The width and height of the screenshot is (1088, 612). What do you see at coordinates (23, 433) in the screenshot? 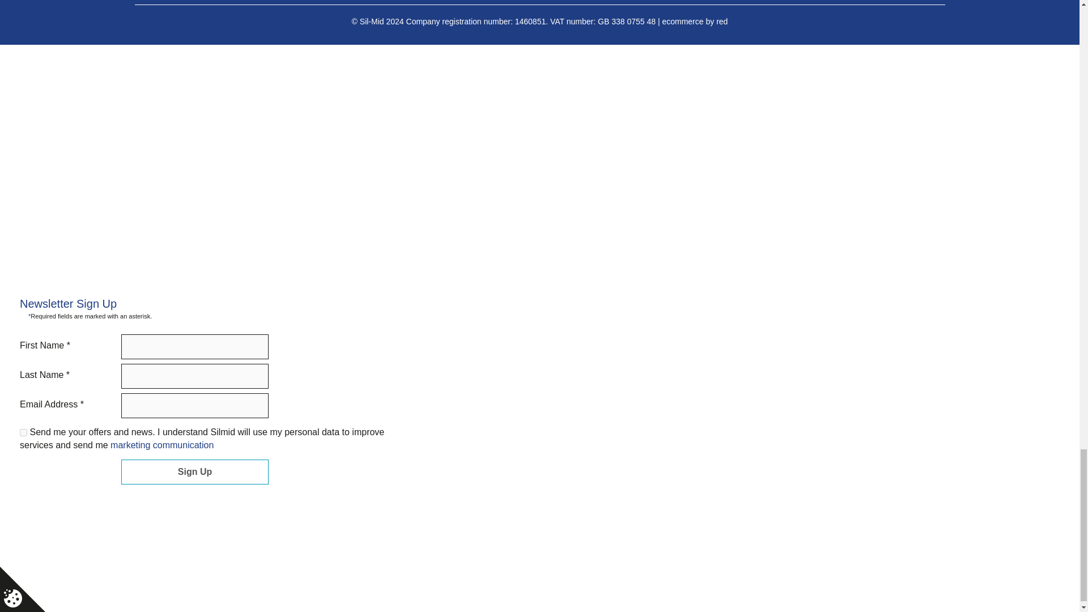
I see `1` at bounding box center [23, 433].